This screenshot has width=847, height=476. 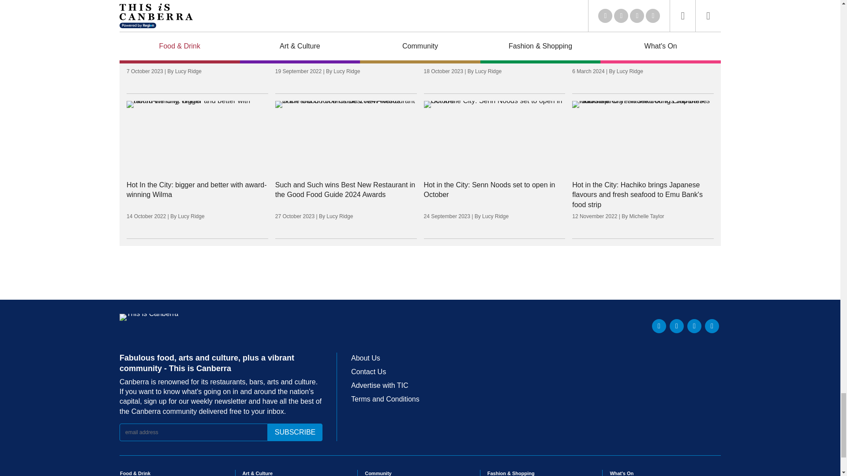 I want to click on subscribe, so click(x=295, y=432).